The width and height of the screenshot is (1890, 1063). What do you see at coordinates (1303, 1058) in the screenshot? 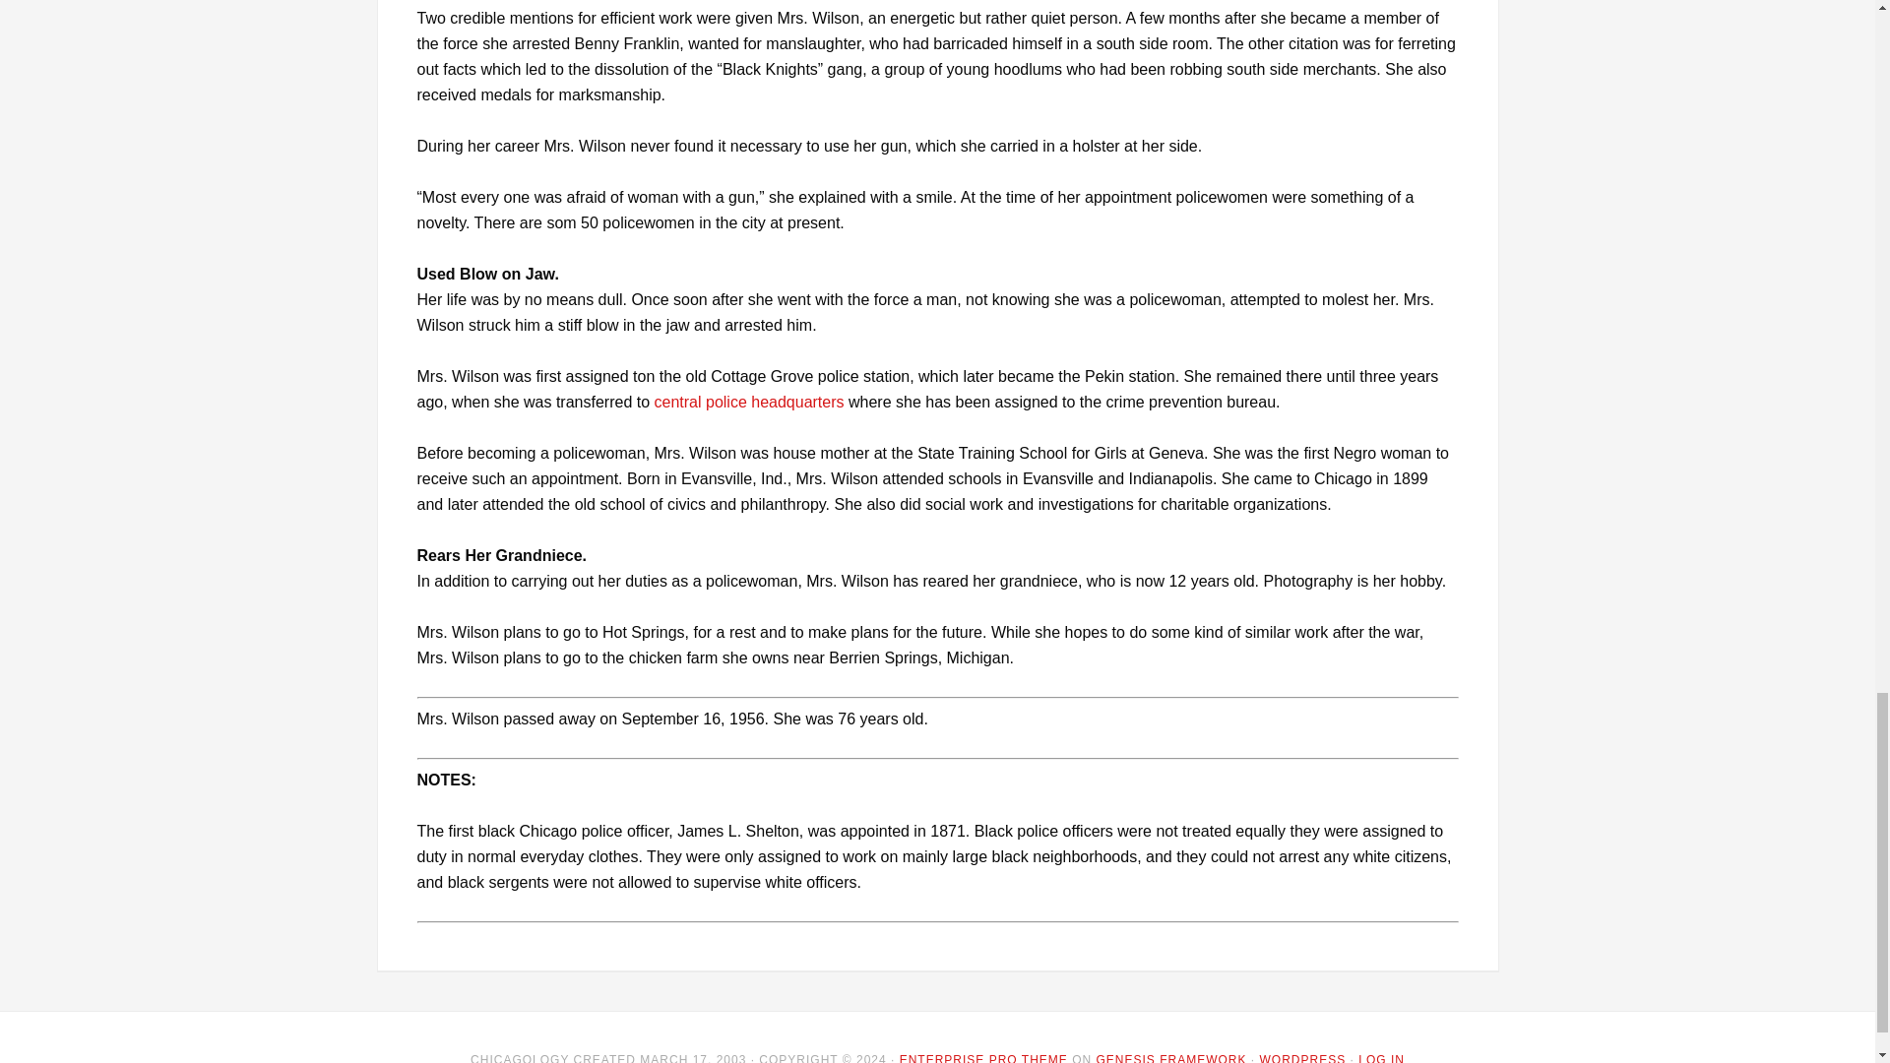
I see `WORDPRESS` at bounding box center [1303, 1058].